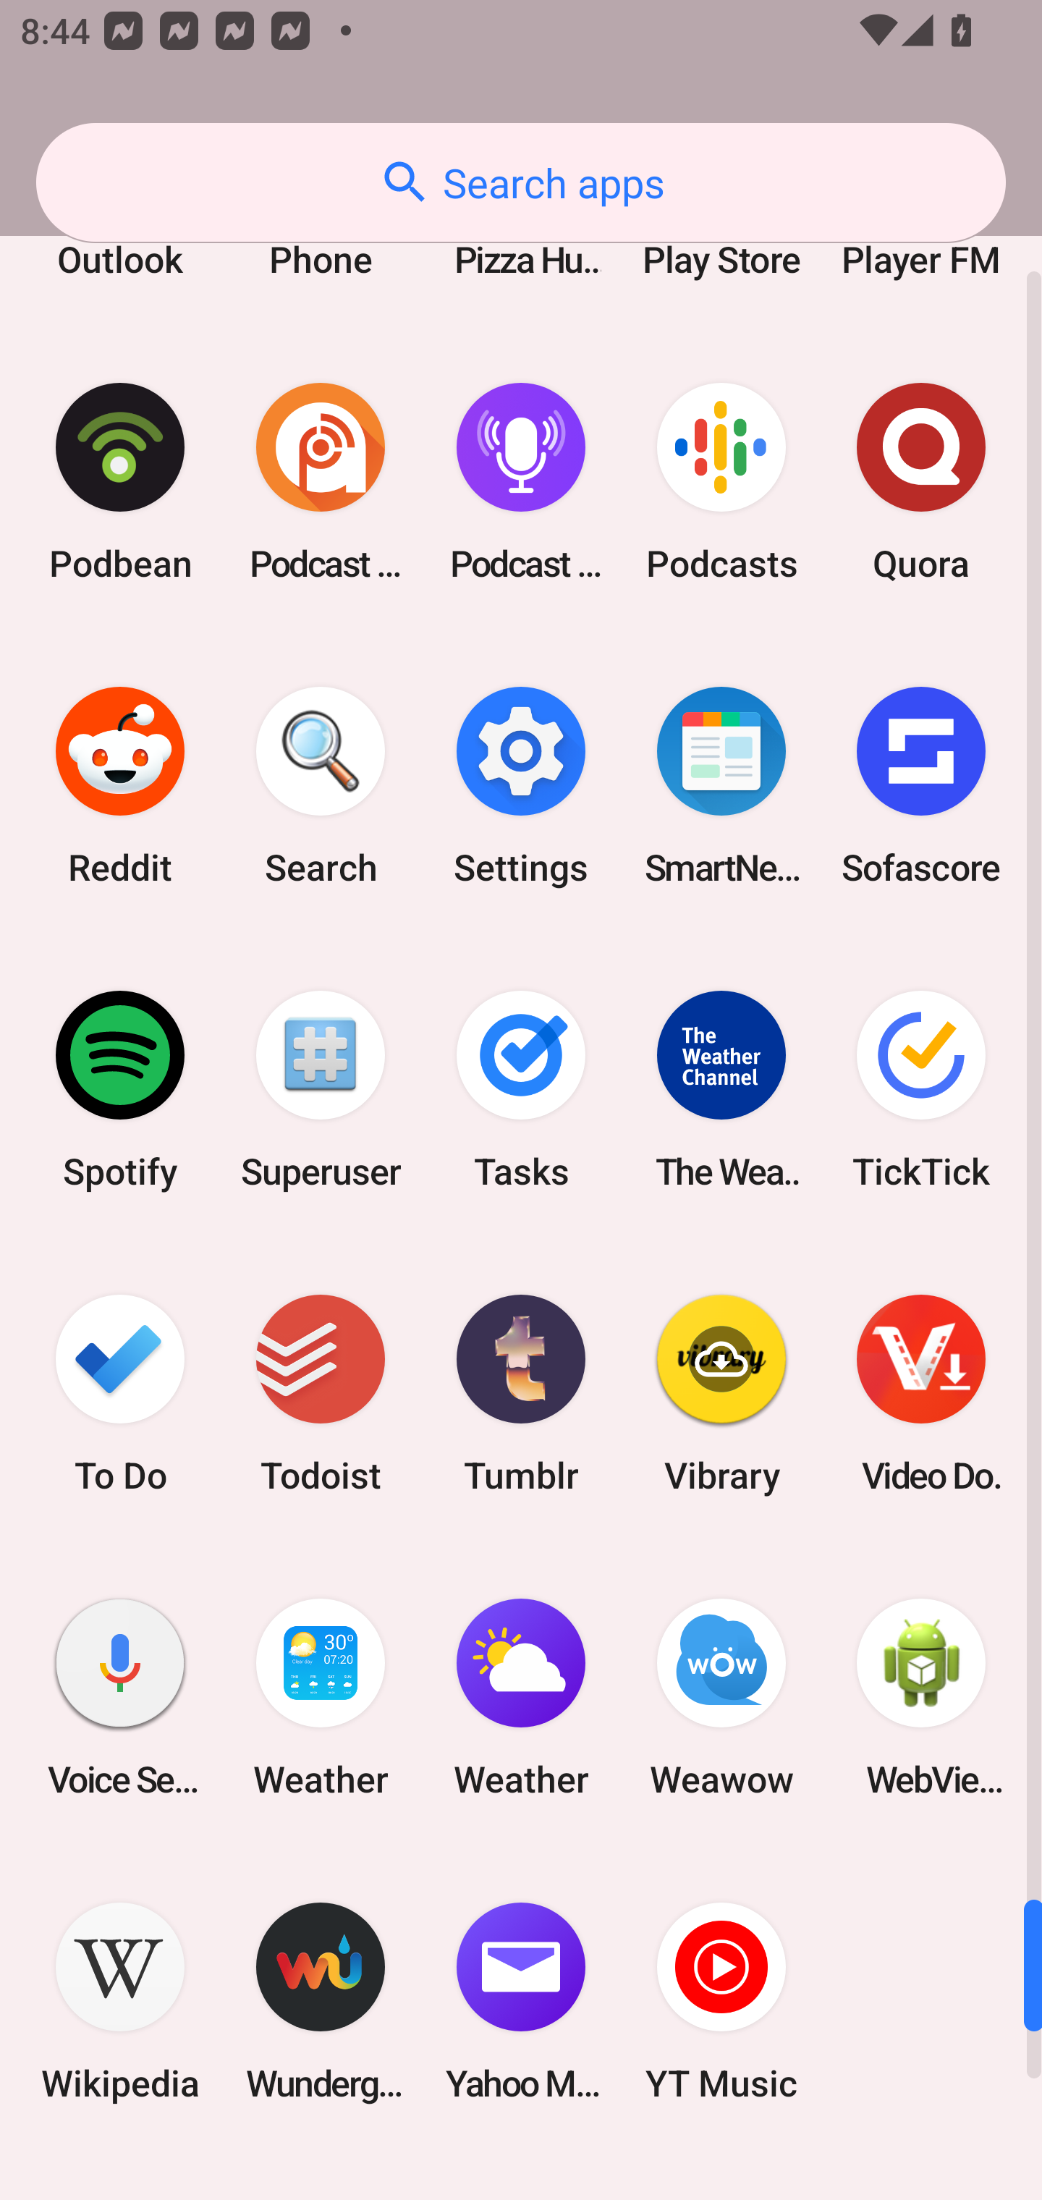  I want to click on Search, so click(321, 785).